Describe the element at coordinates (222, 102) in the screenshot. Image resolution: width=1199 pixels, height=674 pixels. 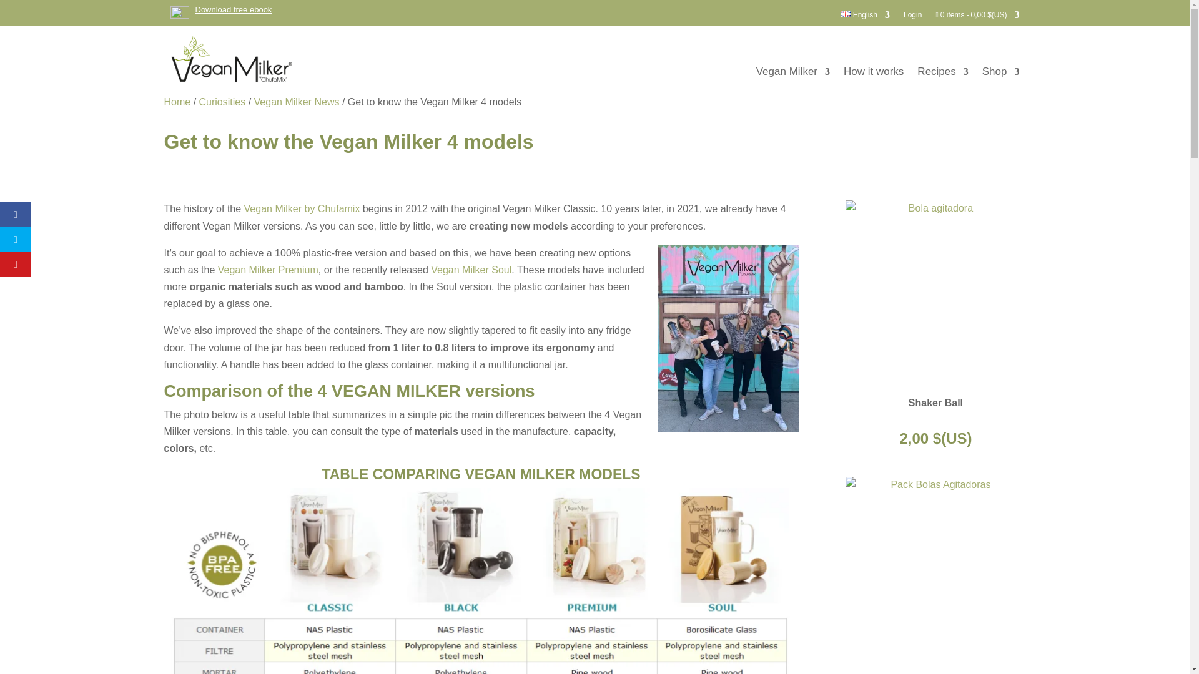
I see `Curiosities` at that location.